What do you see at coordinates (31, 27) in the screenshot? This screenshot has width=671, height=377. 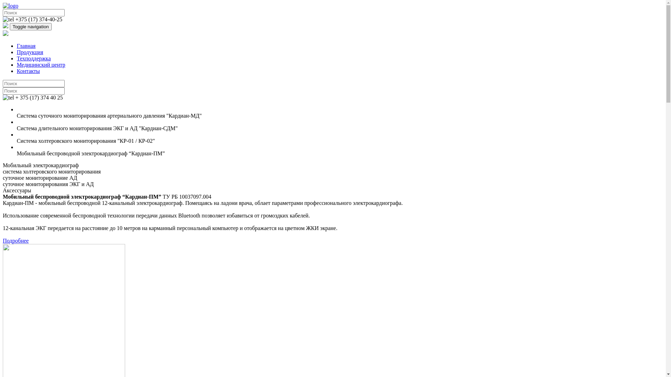 I see `Toggle navigation` at bounding box center [31, 27].